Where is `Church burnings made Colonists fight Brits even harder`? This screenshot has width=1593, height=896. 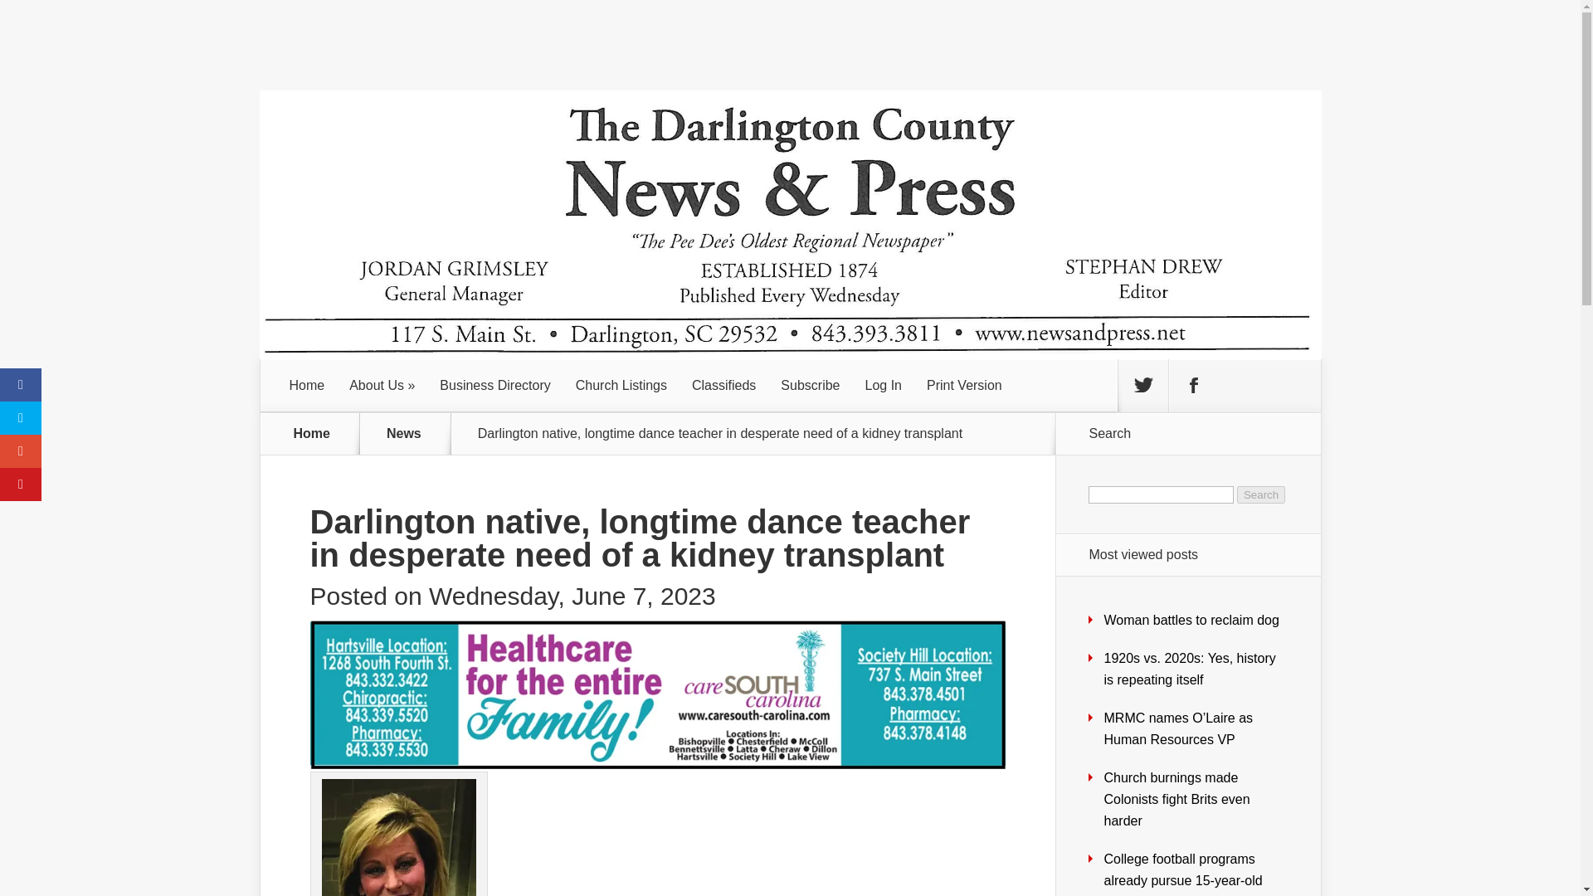 Church burnings made Colonists fight Brits even harder is located at coordinates (1176, 798).